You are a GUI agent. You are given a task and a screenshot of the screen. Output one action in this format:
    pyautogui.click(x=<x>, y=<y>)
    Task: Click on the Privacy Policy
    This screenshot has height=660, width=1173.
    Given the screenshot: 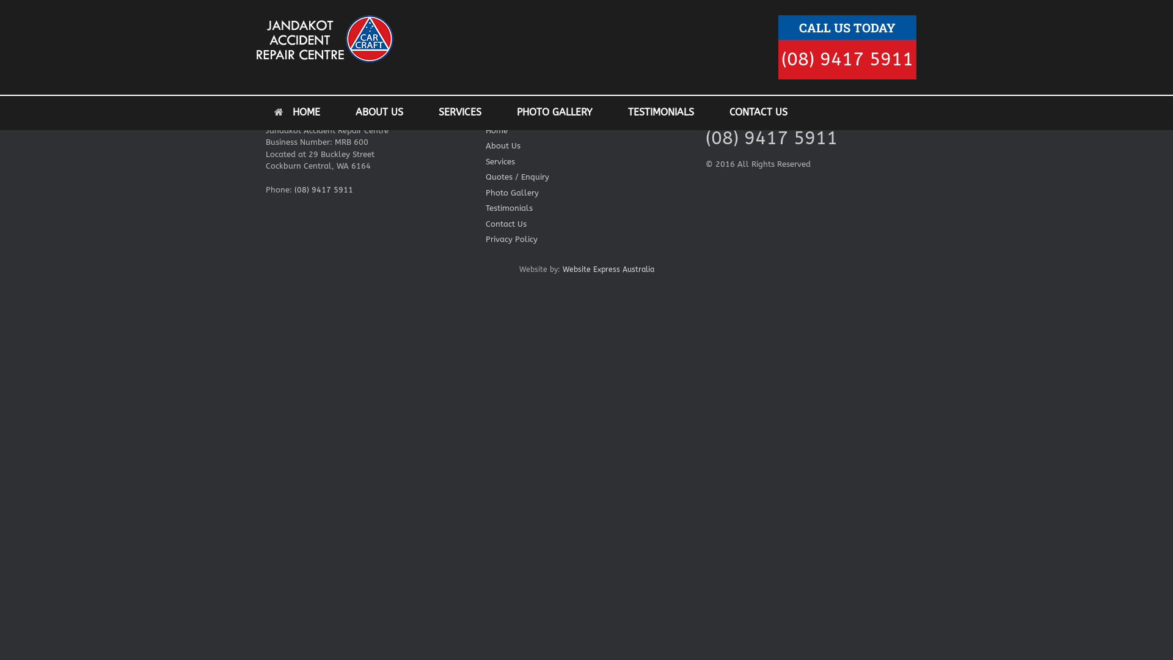 What is the action you would take?
    pyautogui.click(x=586, y=241)
    